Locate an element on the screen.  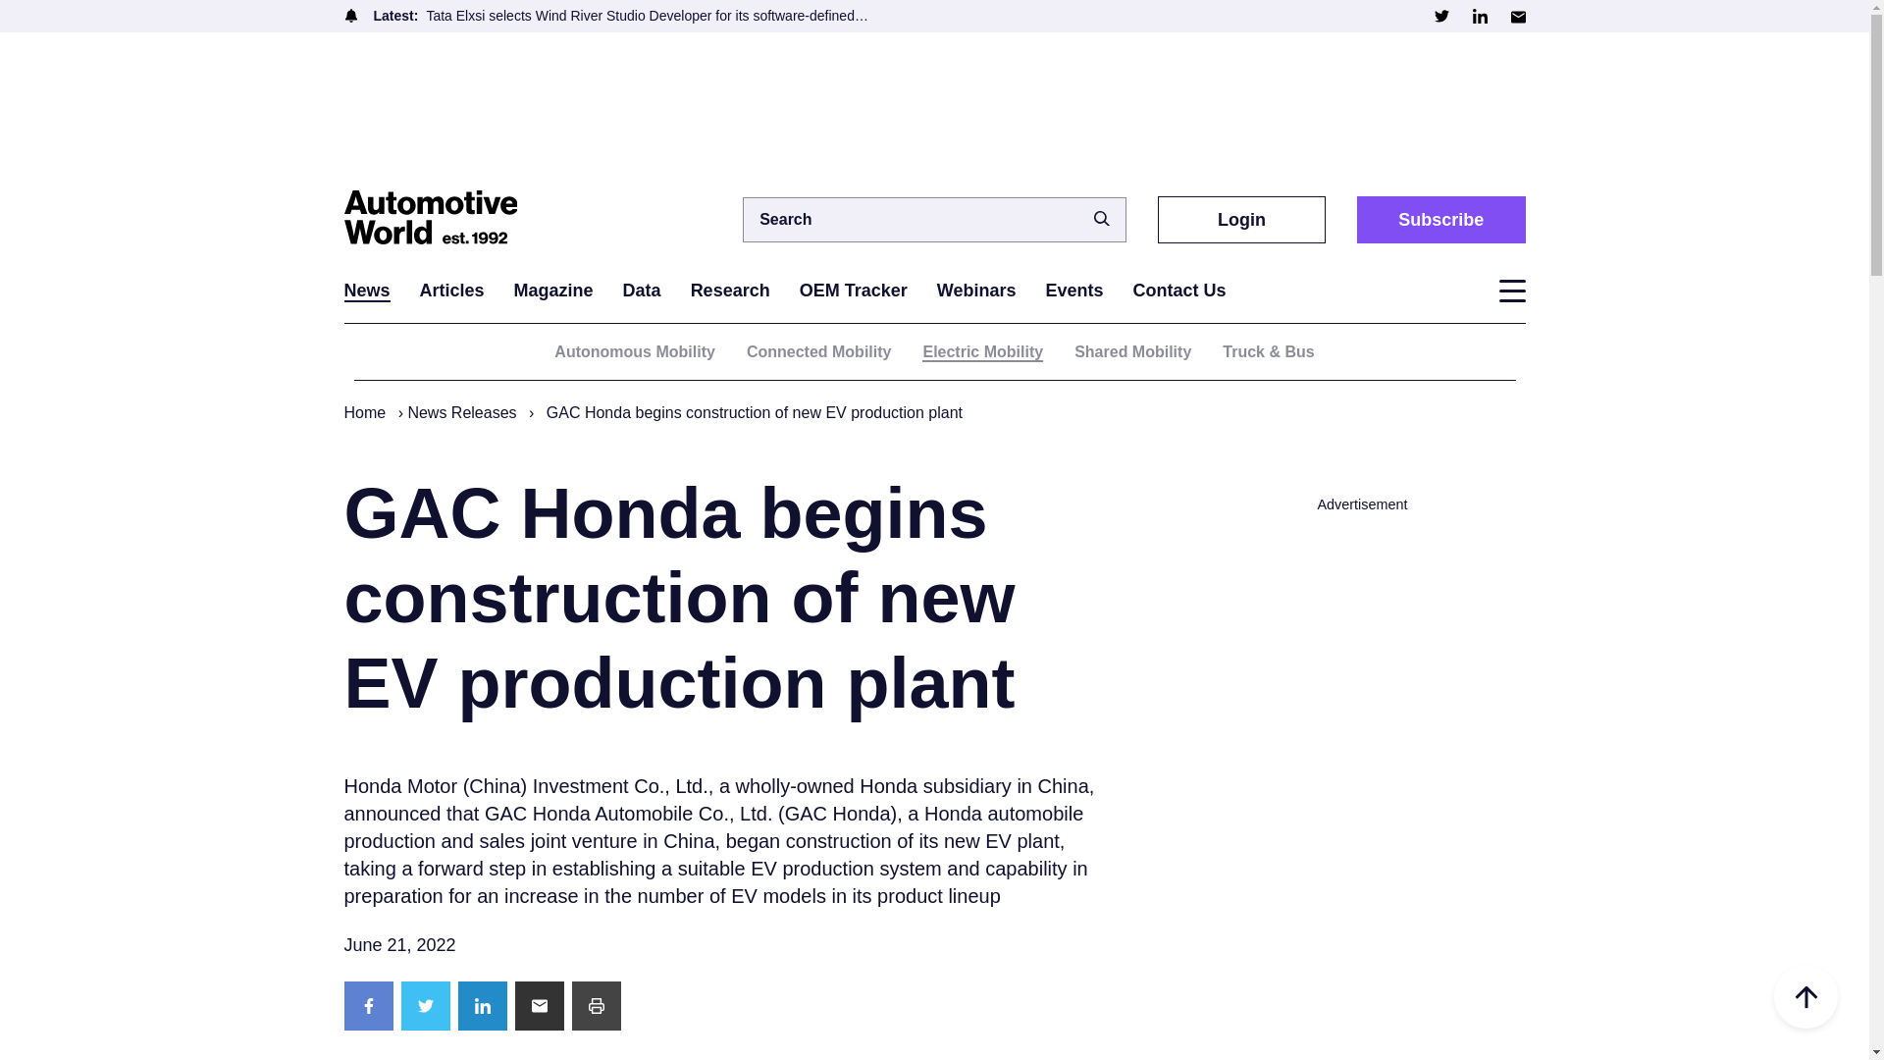
Automotive World is located at coordinates (441, 219).